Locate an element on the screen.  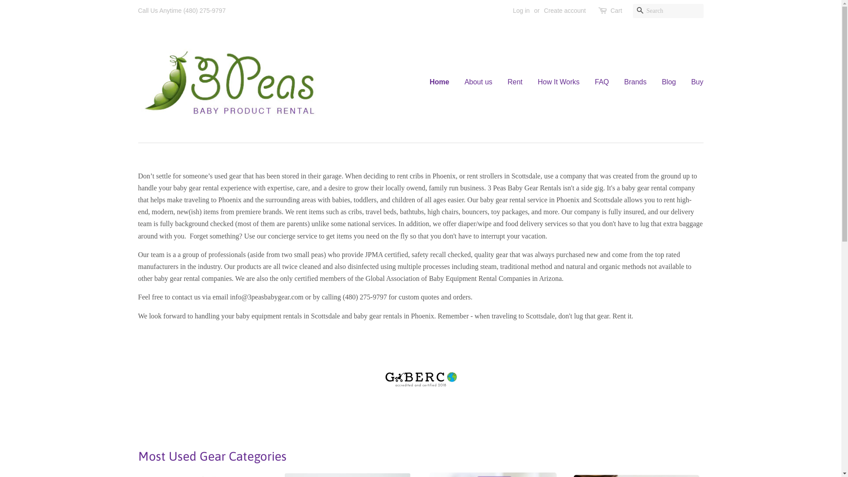
Brands is located at coordinates (635, 82).